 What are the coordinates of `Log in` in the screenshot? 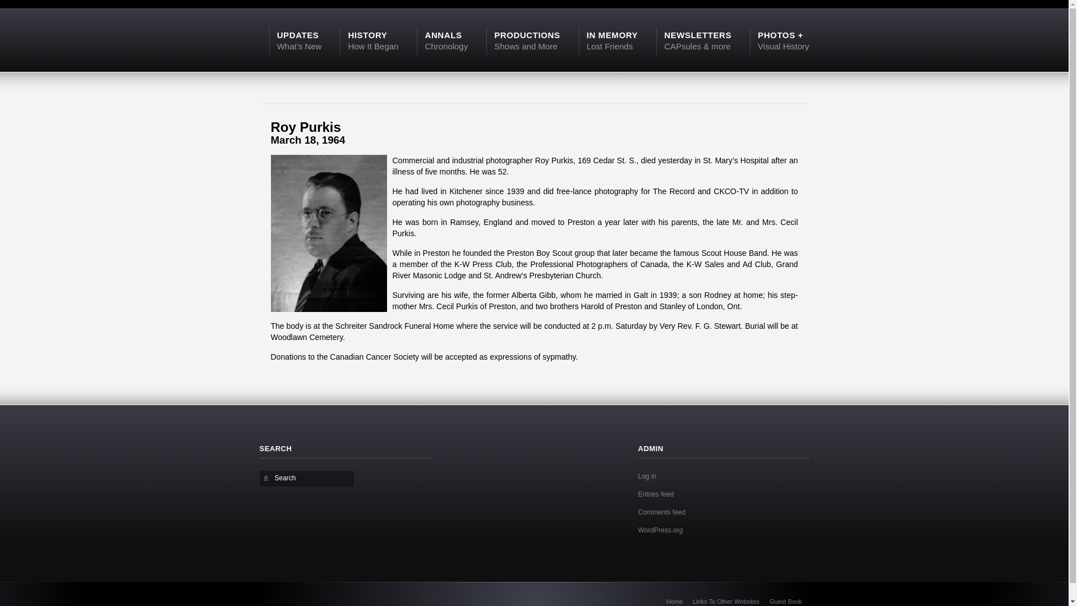 It's located at (661, 530).